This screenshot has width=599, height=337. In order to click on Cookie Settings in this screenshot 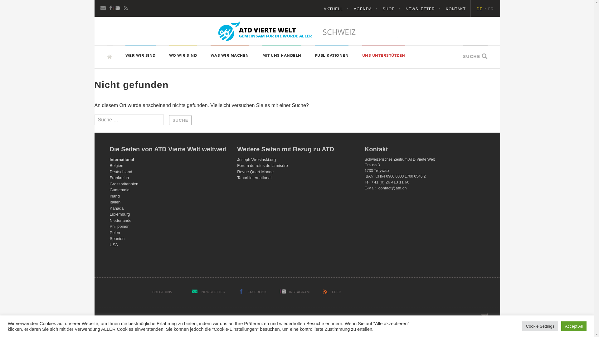, I will do `click(540, 326)`.